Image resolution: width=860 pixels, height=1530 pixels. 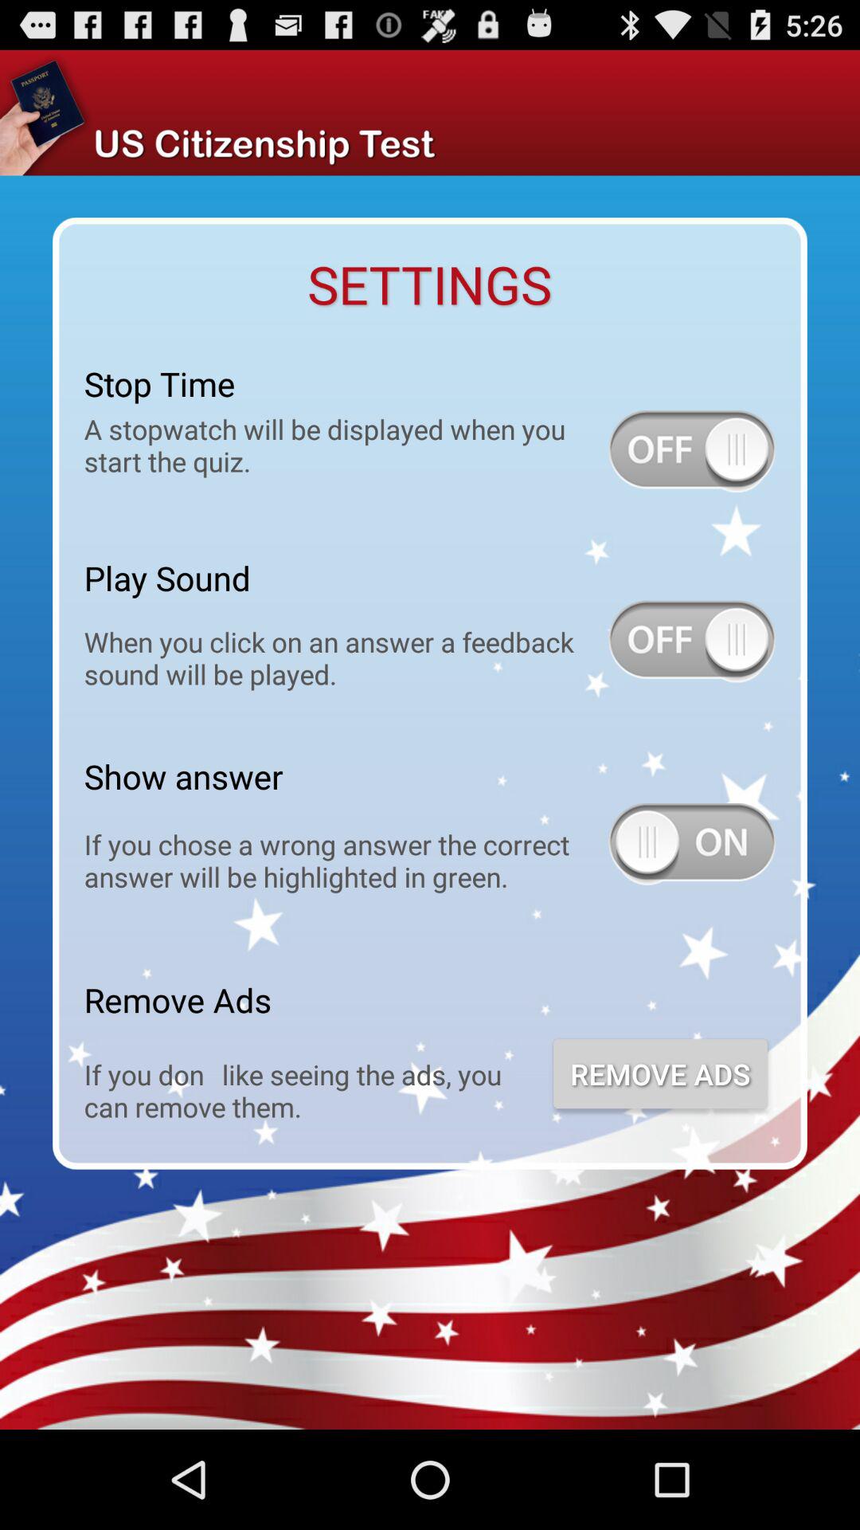 What do you see at coordinates (691, 845) in the screenshot?
I see `select third switch button in settings` at bounding box center [691, 845].